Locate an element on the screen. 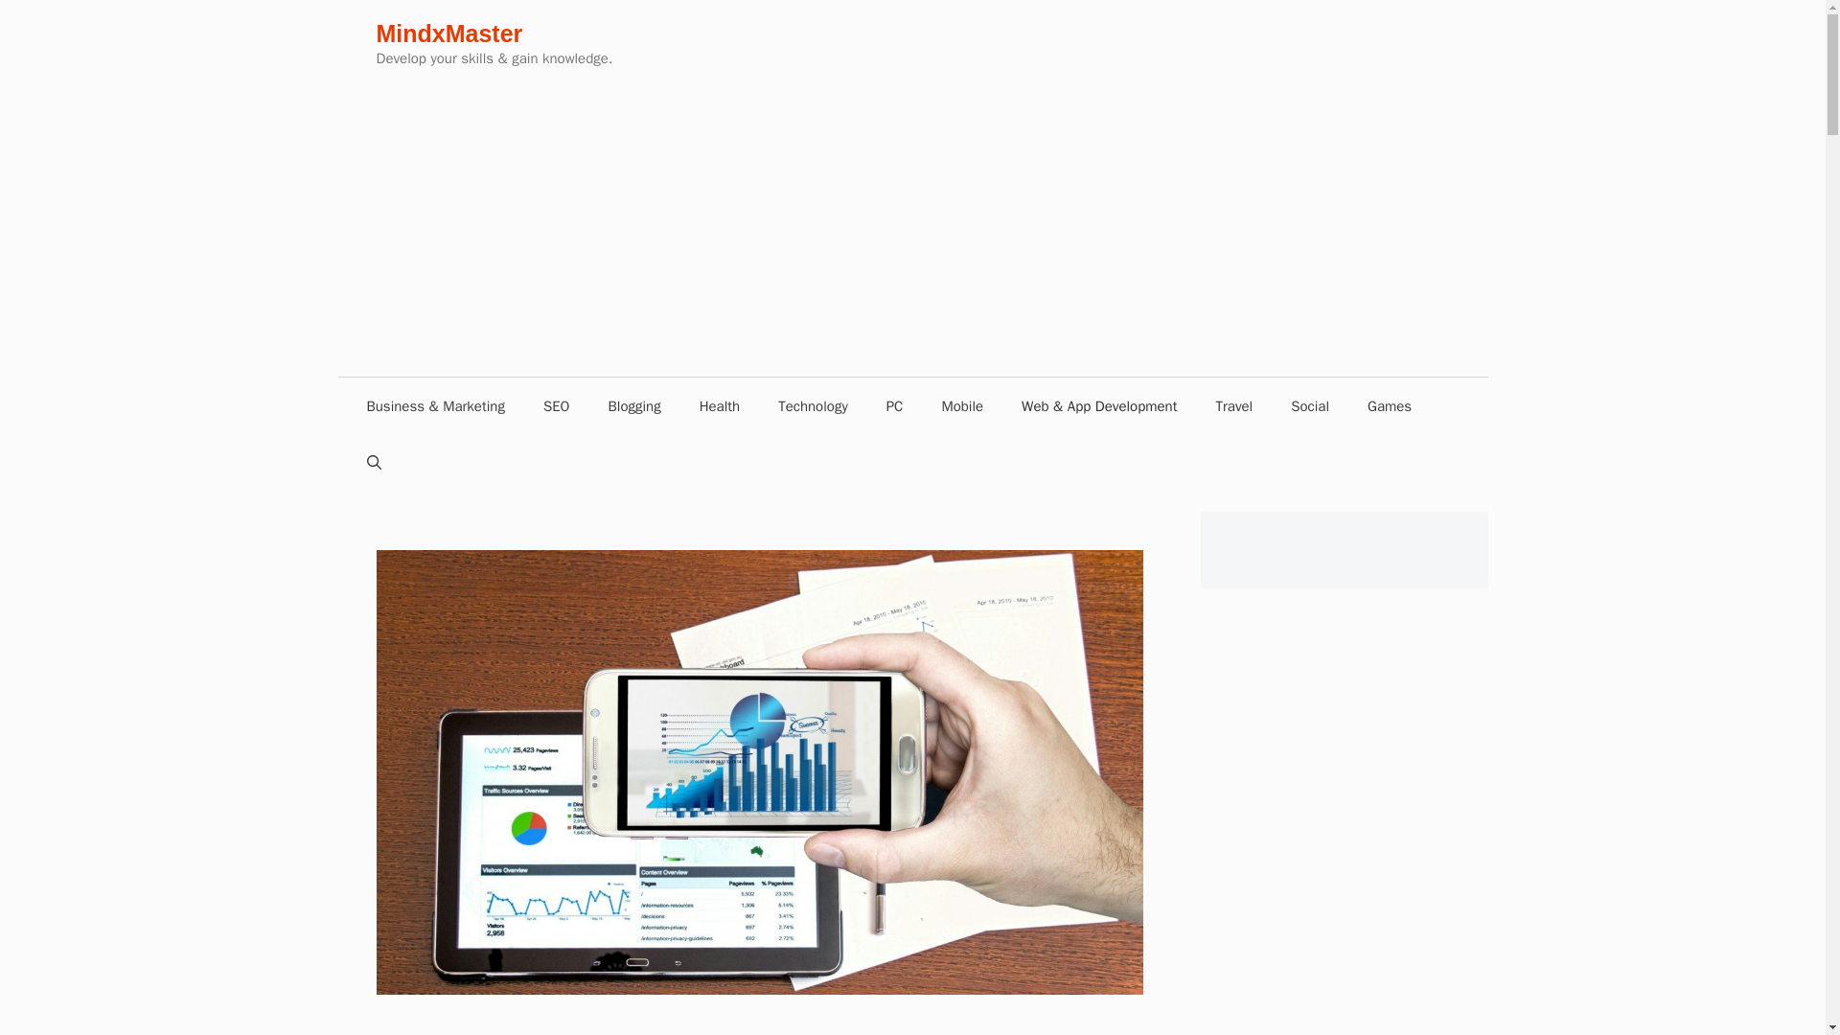 Image resolution: width=1840 pixels, height=1035 pixels. Travel is located at coordinates (1233, 406).